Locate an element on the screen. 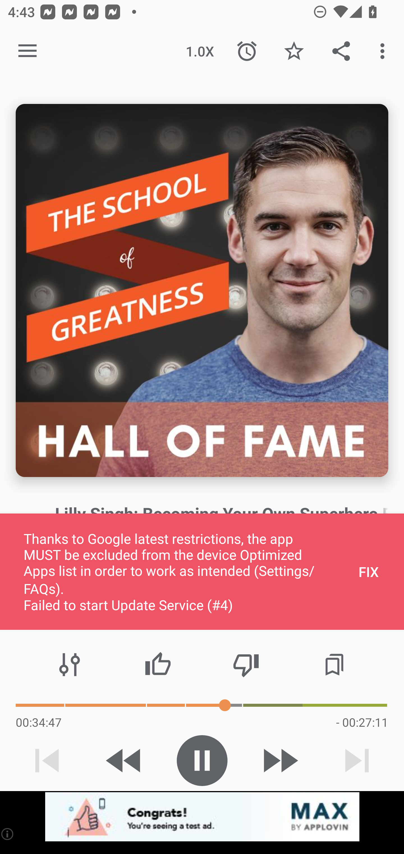 The image size is (404, 854). Previous track is located at coordinates (47, 760).